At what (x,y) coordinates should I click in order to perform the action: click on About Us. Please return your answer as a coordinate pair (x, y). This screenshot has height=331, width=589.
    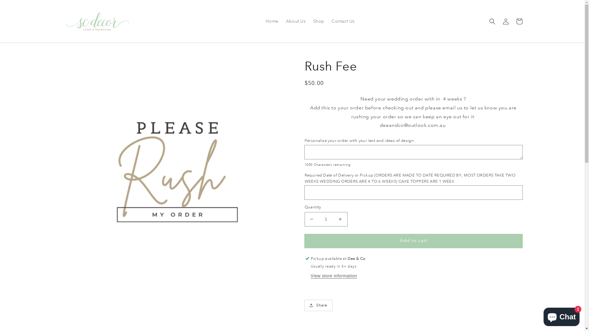
    Looking at the image, I should click on (296, 21).